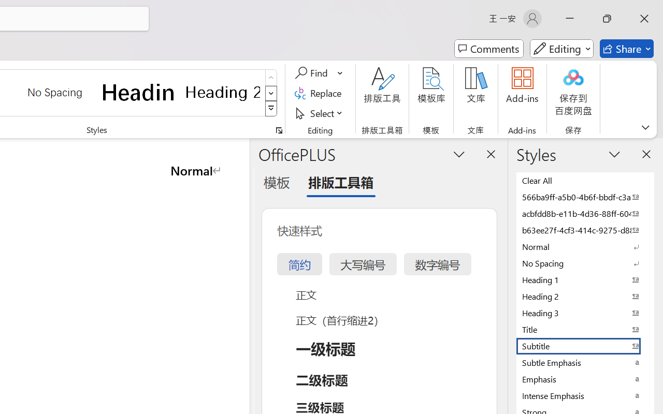  I want to click on Class: NetUIImage, so click(271, 109).